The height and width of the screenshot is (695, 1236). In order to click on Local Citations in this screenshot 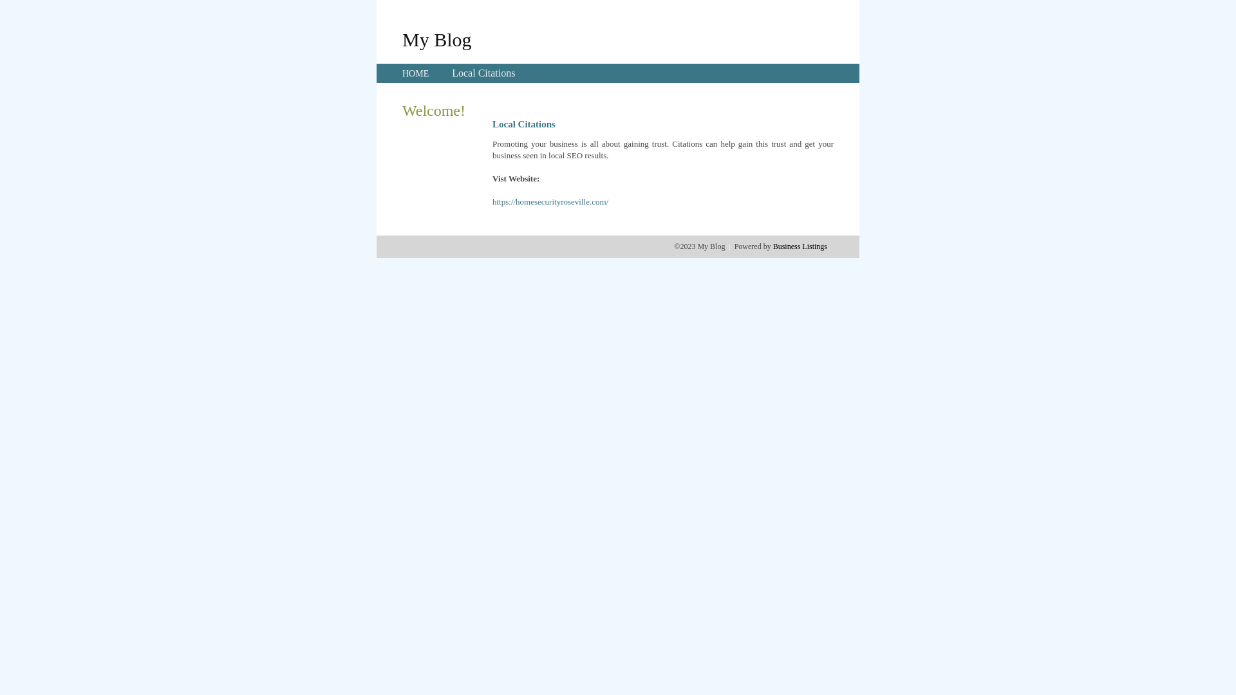, I will do `click(483, 73)`.